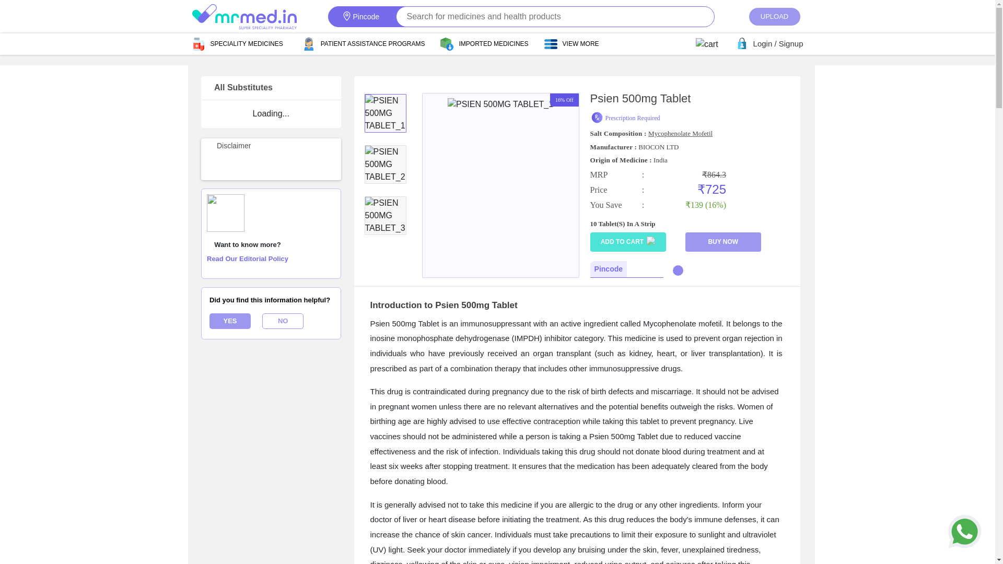  I want to click on IMPORTED MEDICINES, so click(492, 43).